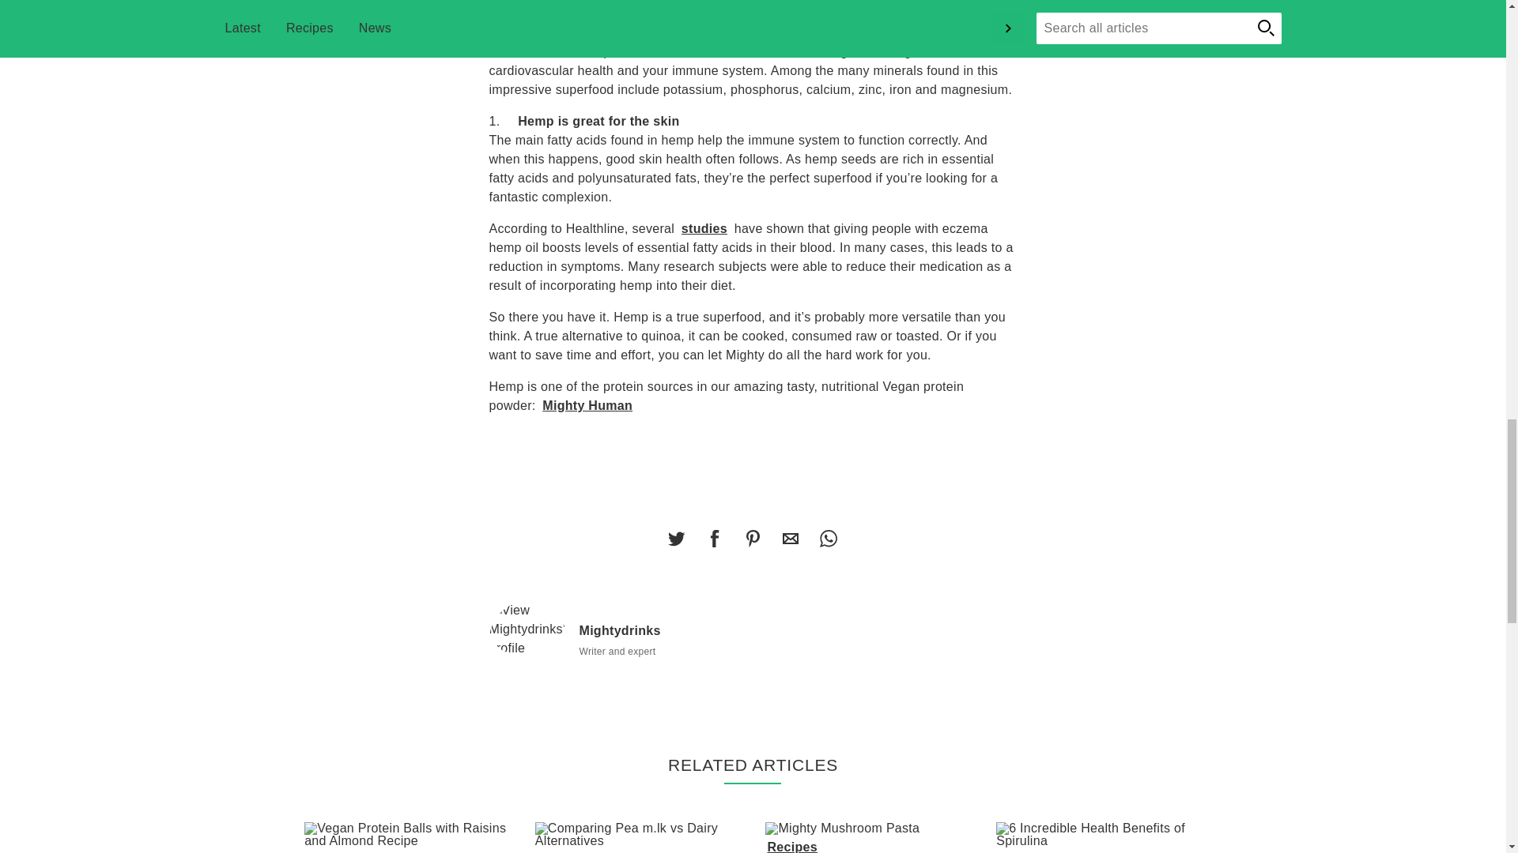  I want to click on Share this on Pinterest, so click(752, 539).